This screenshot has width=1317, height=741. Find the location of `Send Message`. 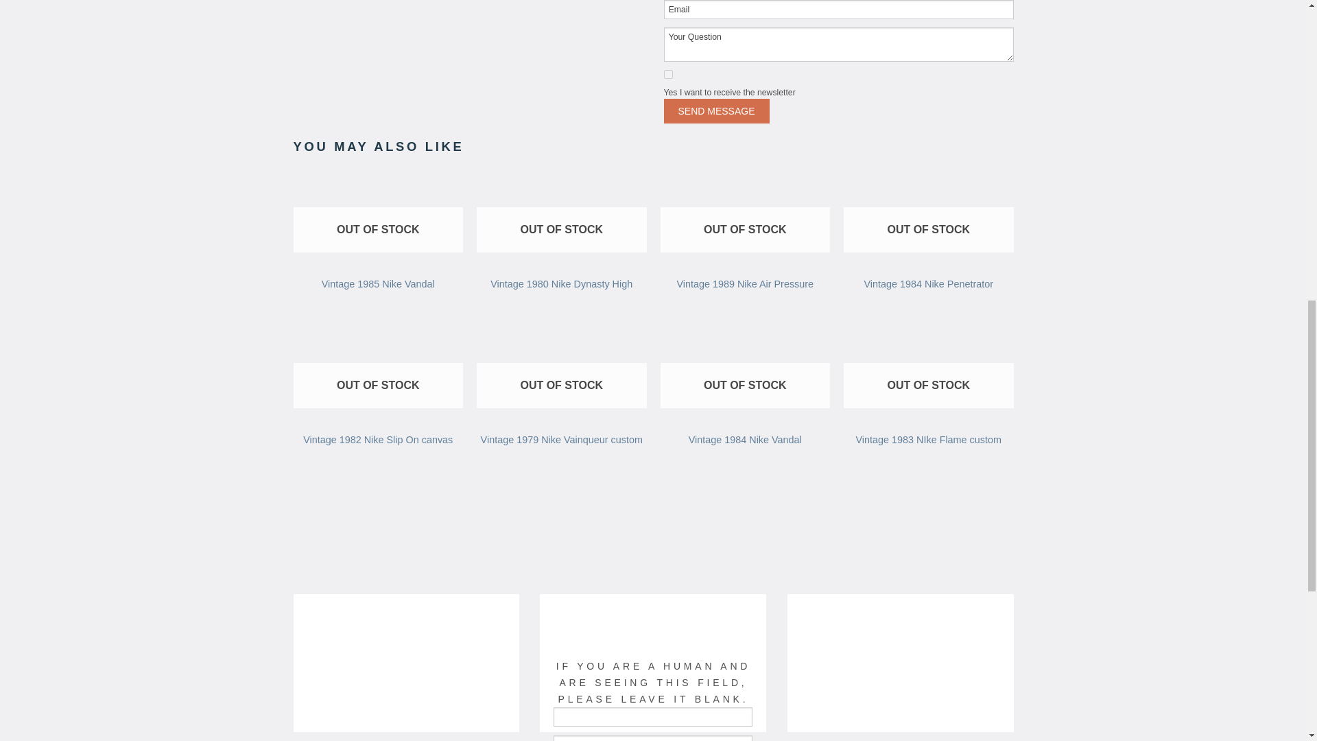

Send Message is located at coordinates (716, 111).